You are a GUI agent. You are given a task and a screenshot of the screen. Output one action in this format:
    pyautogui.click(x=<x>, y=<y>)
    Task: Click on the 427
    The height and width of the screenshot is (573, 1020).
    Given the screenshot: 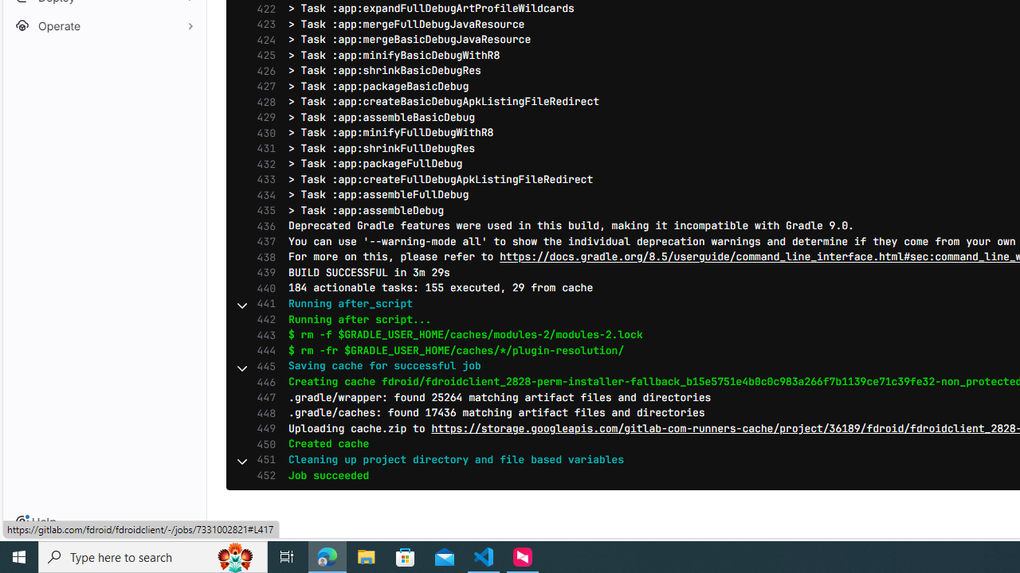 What is the action you would take?
    pyautogui.click(x=262, y=86)
    